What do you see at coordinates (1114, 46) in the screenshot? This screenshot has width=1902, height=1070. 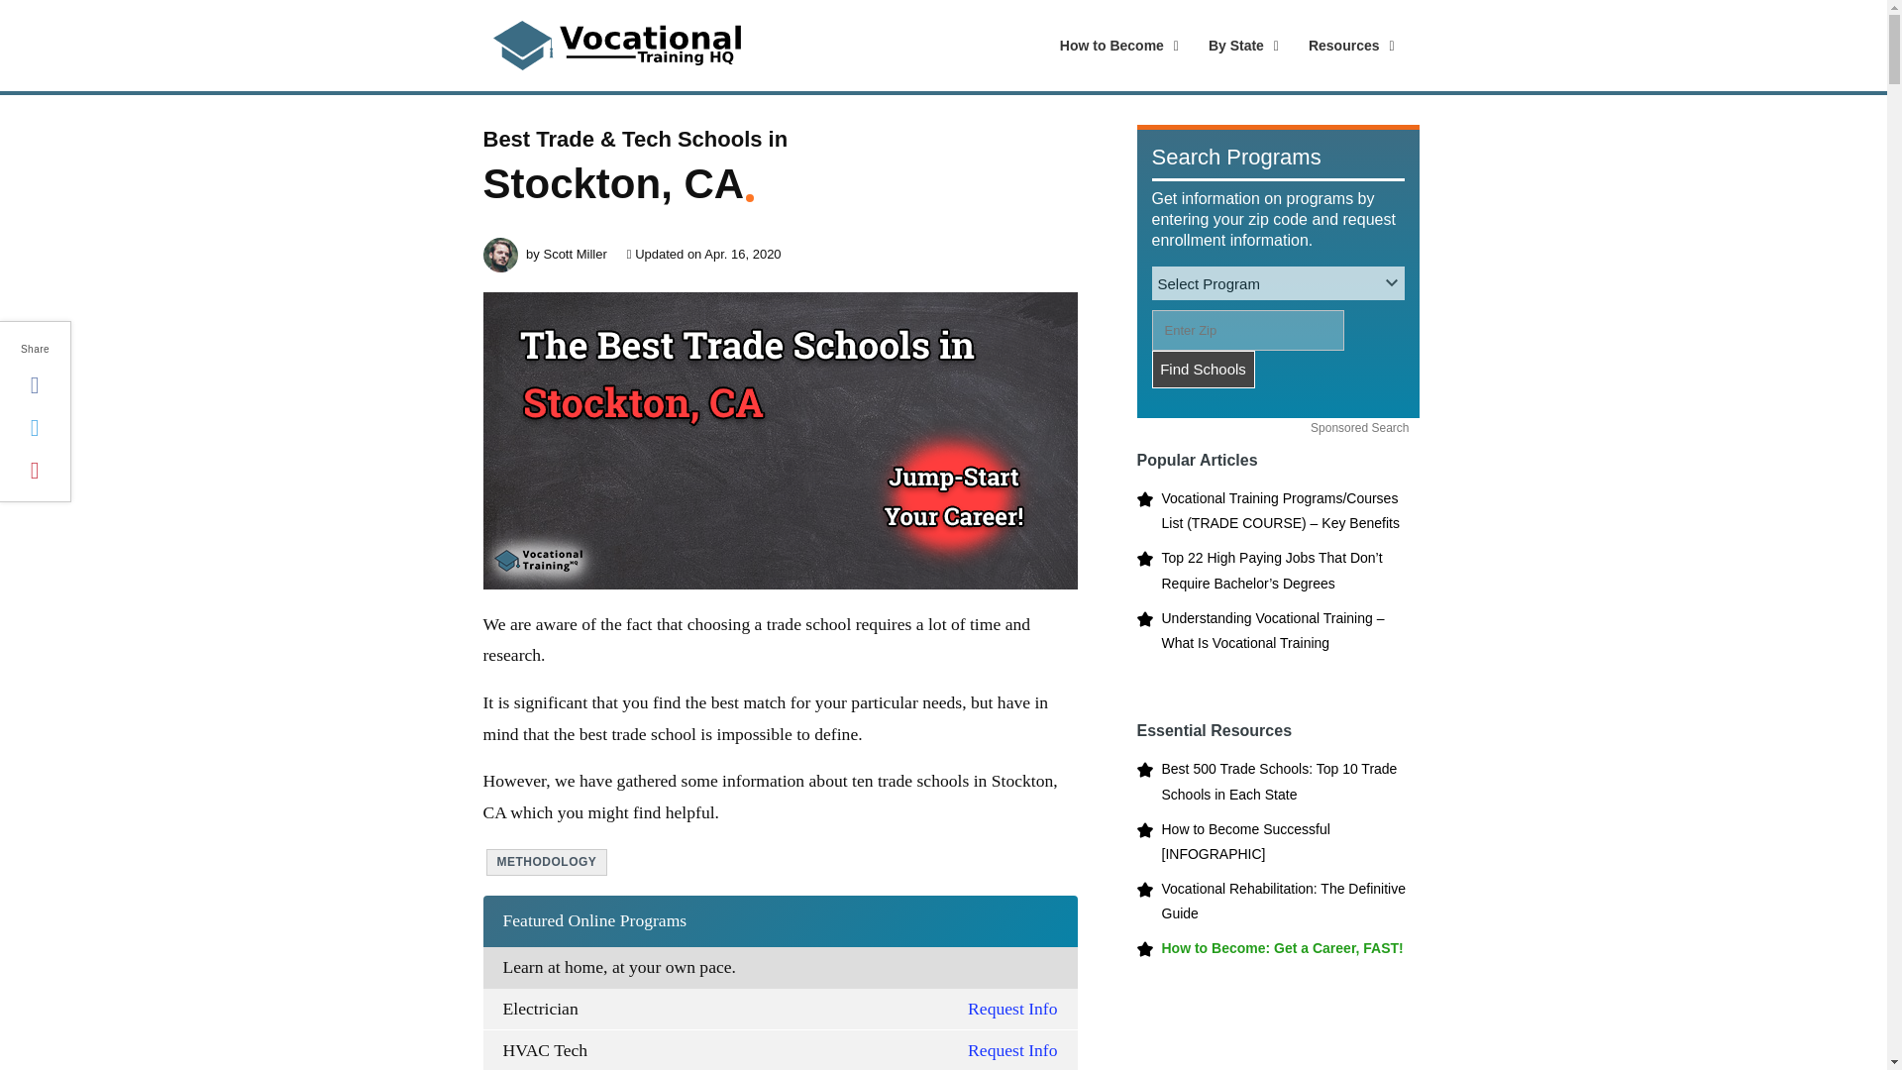 I see `How to Become` at bounding box center [1114, 46].